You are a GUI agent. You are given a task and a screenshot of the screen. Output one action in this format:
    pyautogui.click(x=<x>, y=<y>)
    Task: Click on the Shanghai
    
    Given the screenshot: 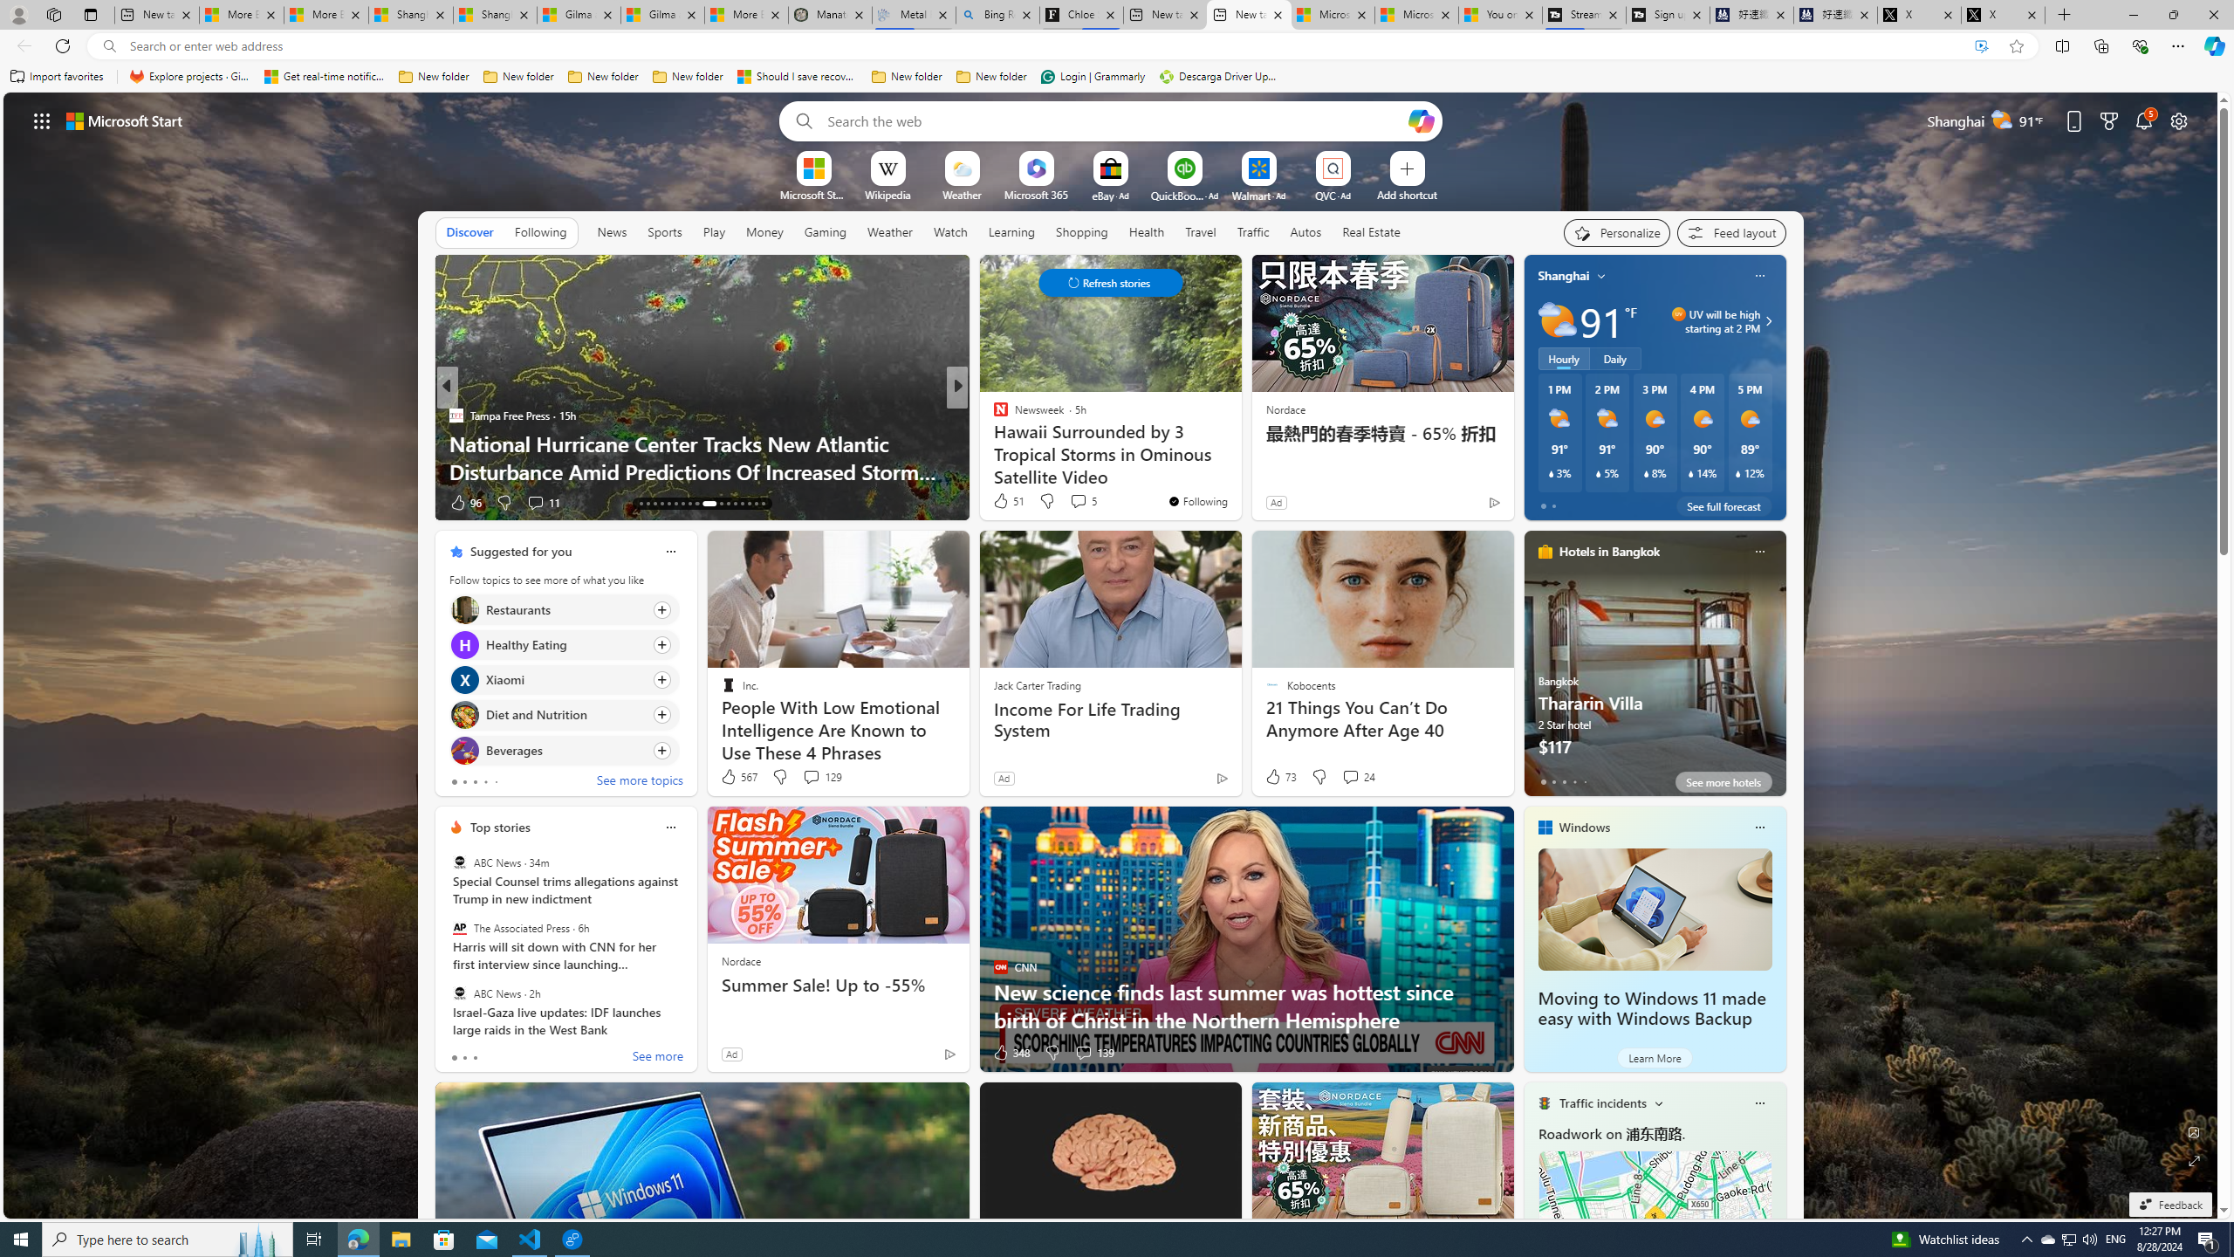 What is the action you would take?
    pyautogui.click(x=1564, y=276)
    